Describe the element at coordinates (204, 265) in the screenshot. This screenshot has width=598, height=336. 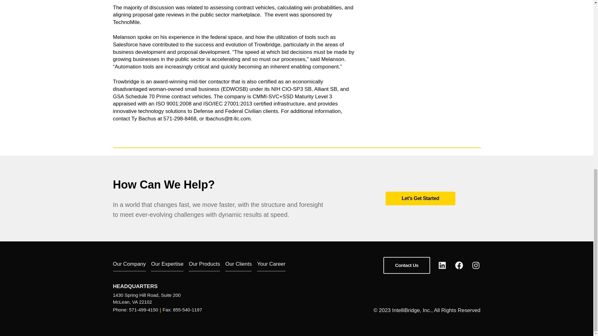
I see `Our Products` at that location.